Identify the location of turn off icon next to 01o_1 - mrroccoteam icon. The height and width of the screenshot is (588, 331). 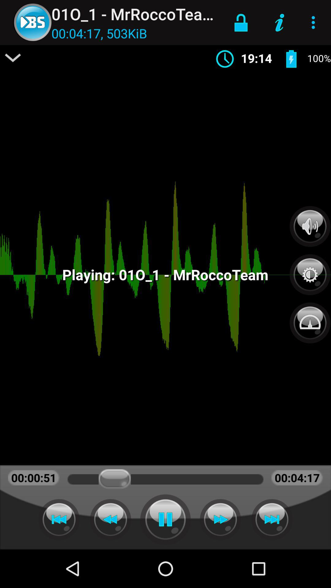
(241, 22).